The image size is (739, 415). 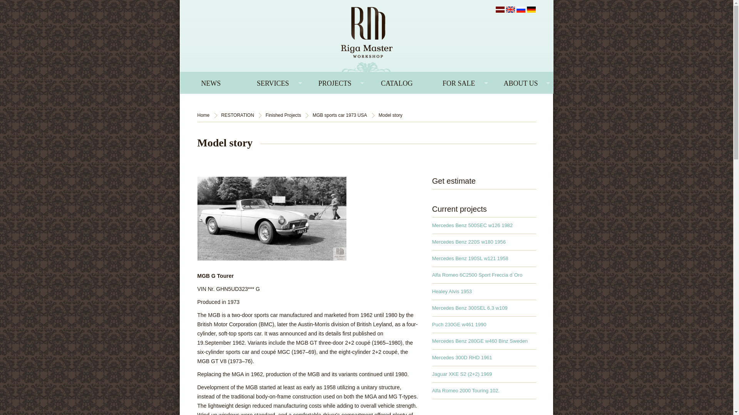 What do you see at coordinates (520, 82) in the screenshot?
I see `ABOUT US` at bounding box center [520, 82].